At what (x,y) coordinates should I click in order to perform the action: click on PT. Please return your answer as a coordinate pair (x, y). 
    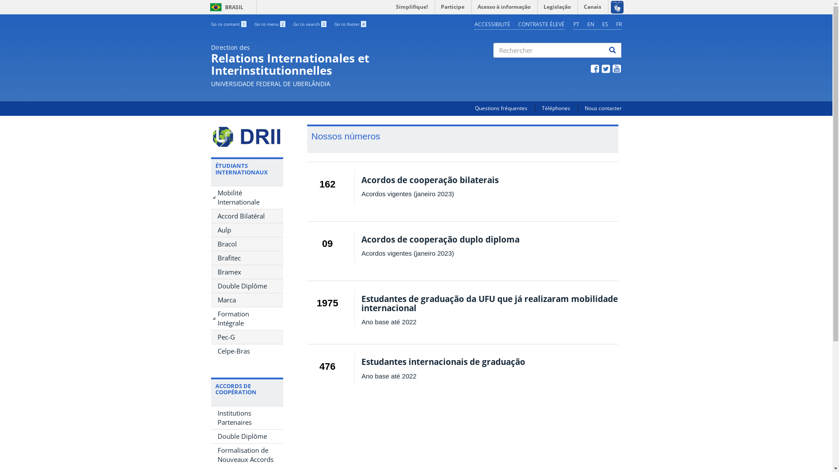
    Looking at the image, I should click on (576, 24).